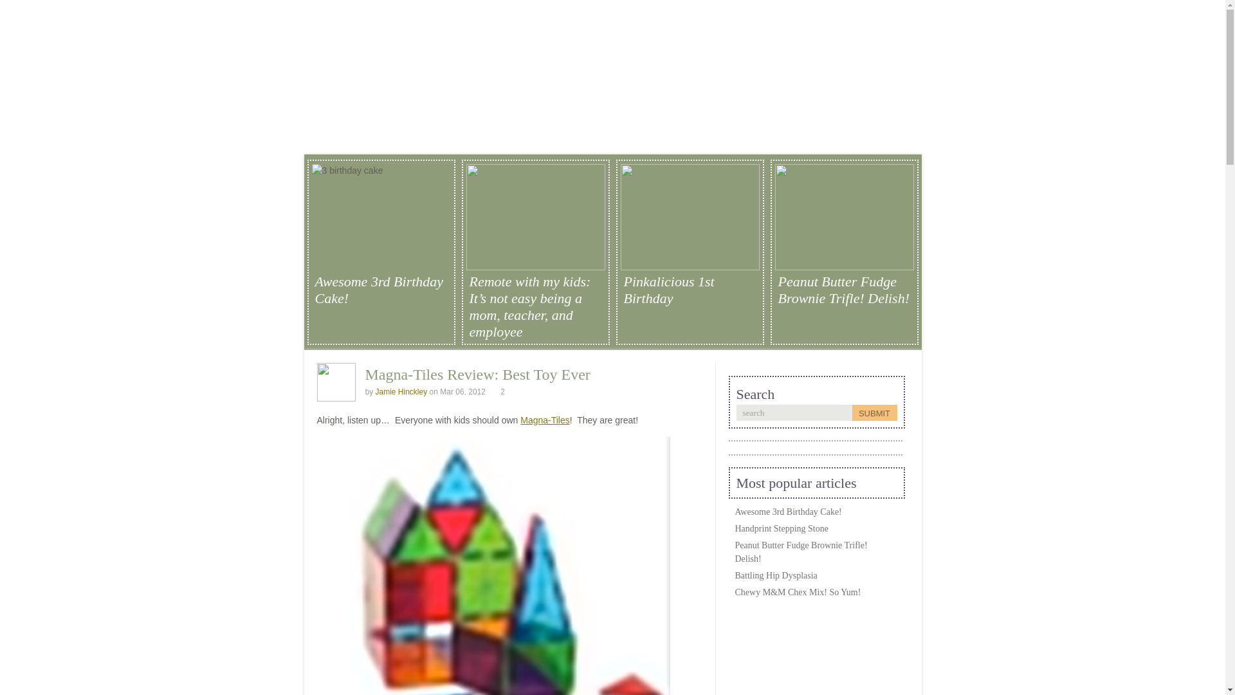  Describe the element at coordinates (403, 139) in the screenshot. I see `Crafts` at that location.